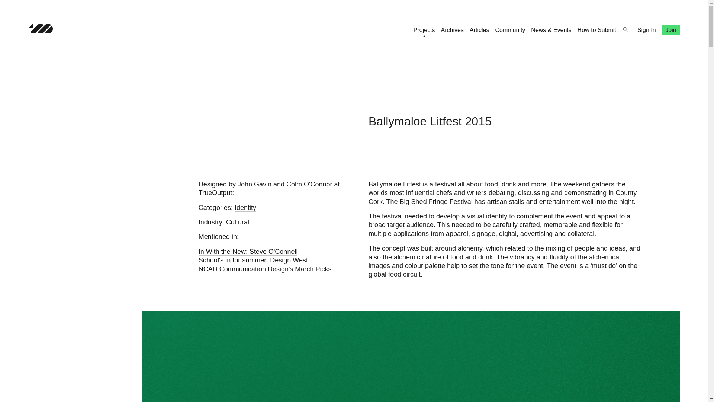 Image resolution: width=714 pixels, height=402 pixels. I want to click on In With the New: Steve O'Connell, so click(248, 252).